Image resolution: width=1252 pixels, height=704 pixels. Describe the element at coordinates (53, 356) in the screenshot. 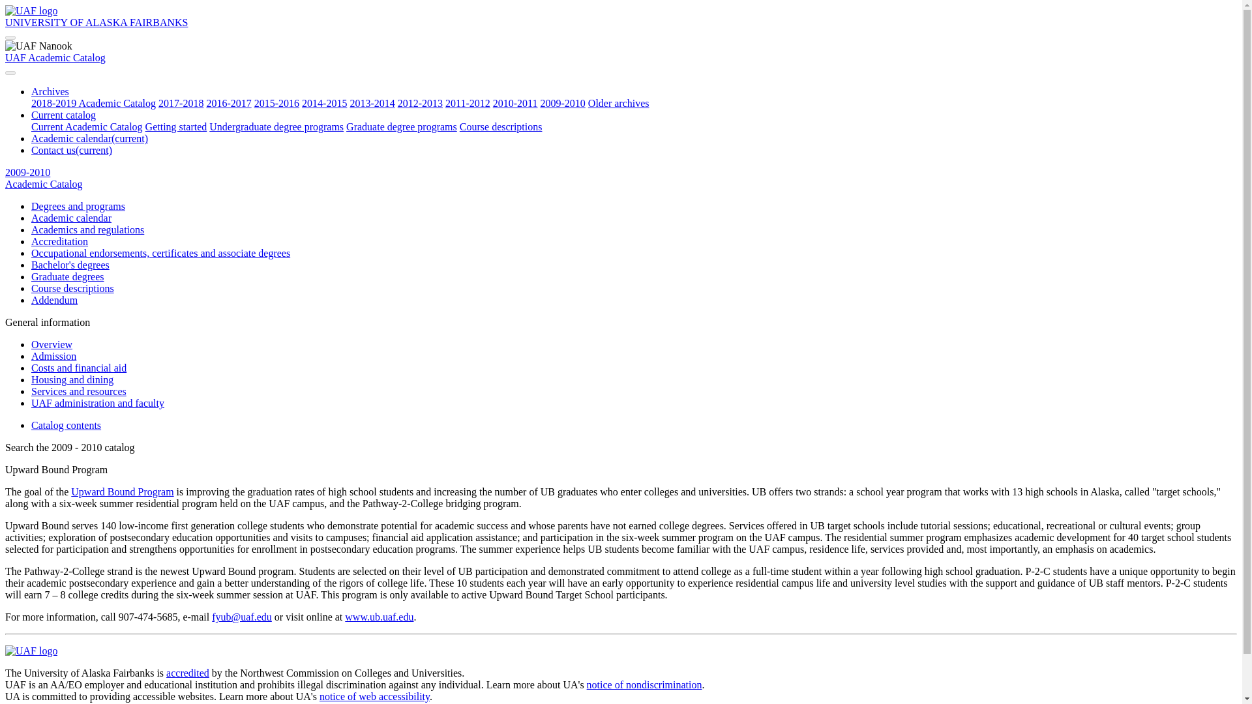

I see `Admission` at that location.